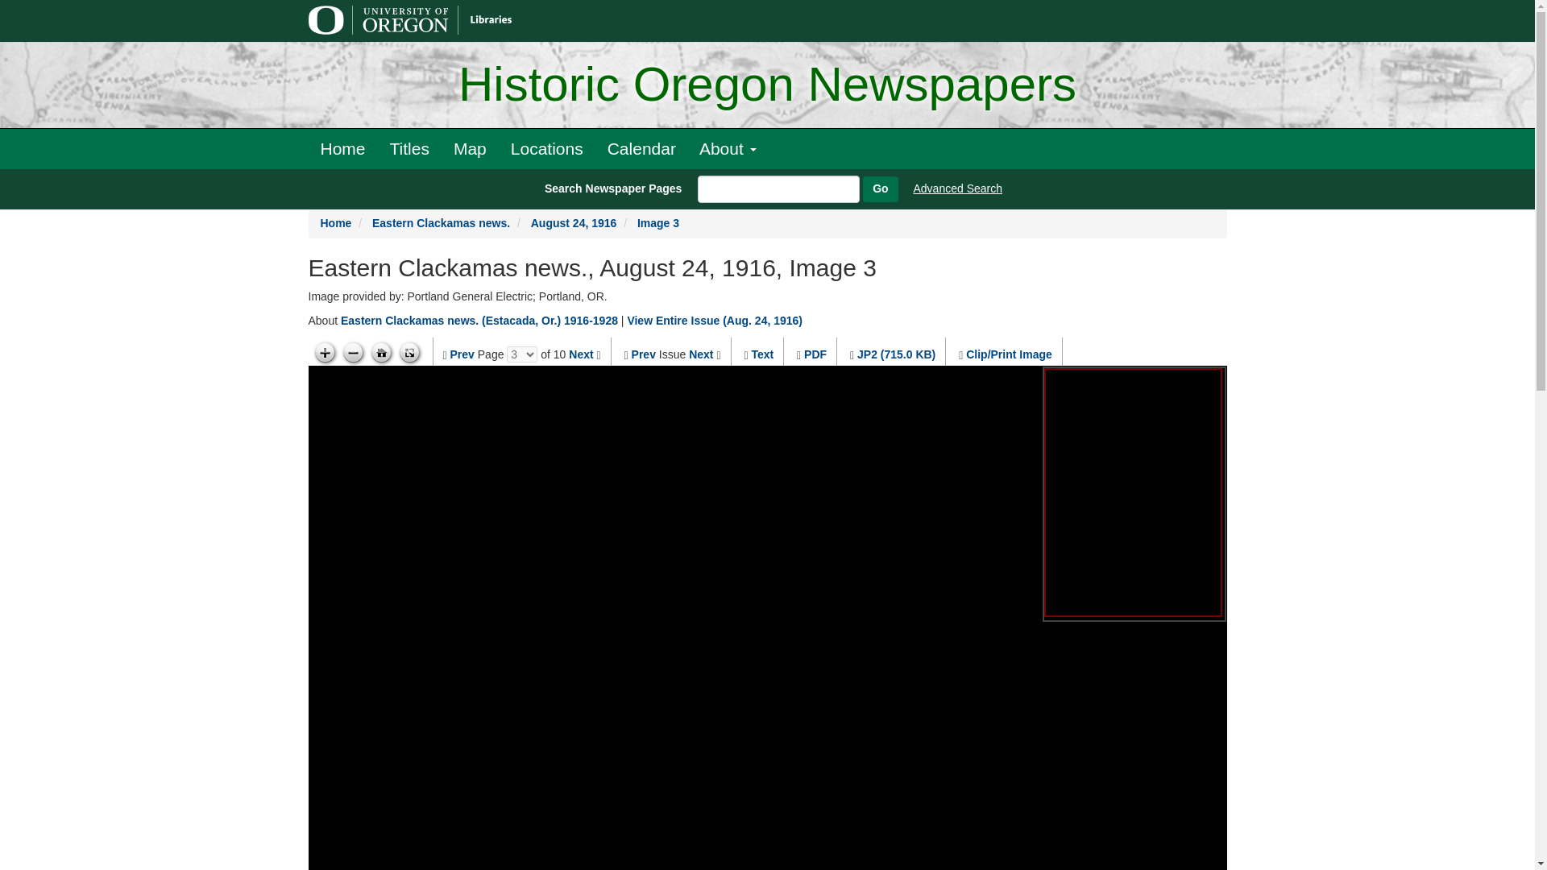 This screenshot has height=870, width=1547. What do you see at coordinates (958, 188) in the screenshot?
I see `Advanced Search` at bounding box center [958, 188].